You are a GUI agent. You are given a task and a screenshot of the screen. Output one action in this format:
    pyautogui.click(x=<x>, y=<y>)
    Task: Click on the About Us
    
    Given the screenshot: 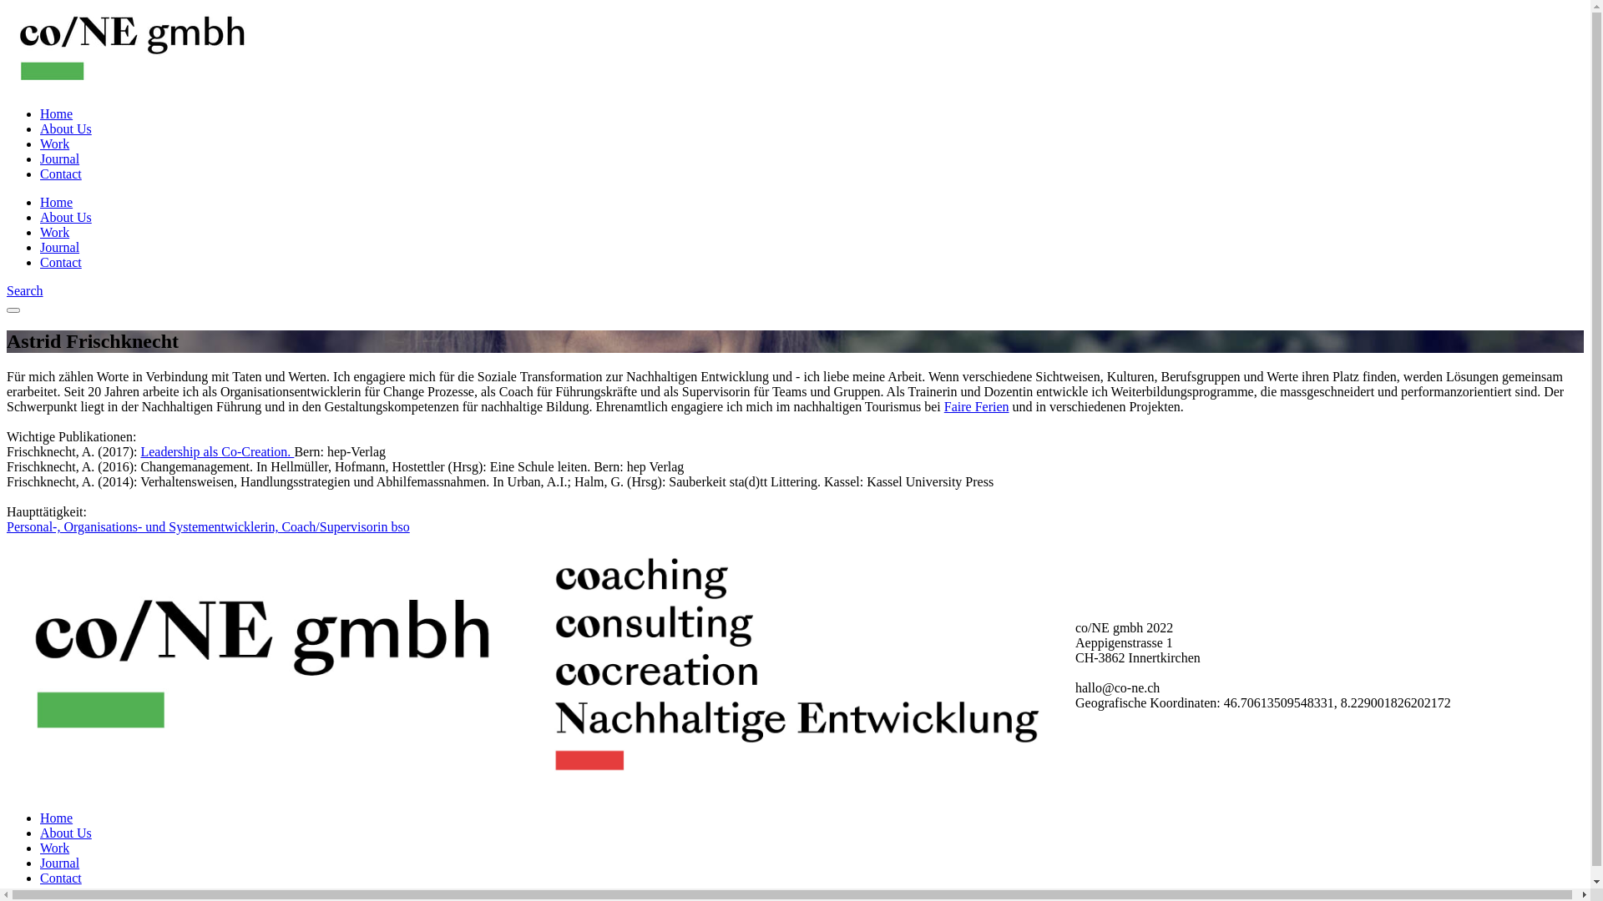 What is the action you would take?
    pyautogui.click(x=66, y=833)
    